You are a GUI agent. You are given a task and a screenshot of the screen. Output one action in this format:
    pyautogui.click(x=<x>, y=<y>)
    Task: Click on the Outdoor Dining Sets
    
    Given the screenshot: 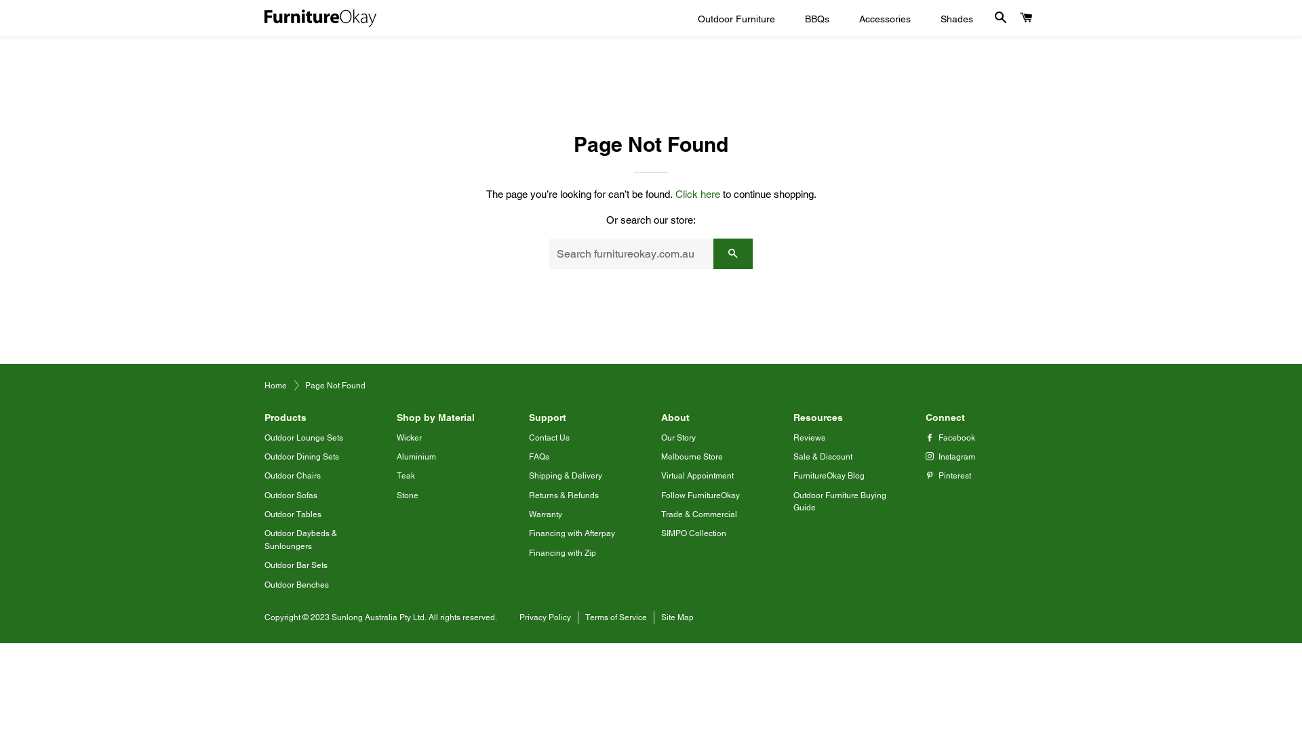 What is the action you would take?
    pyautogui.click(x=302, y=457)
    